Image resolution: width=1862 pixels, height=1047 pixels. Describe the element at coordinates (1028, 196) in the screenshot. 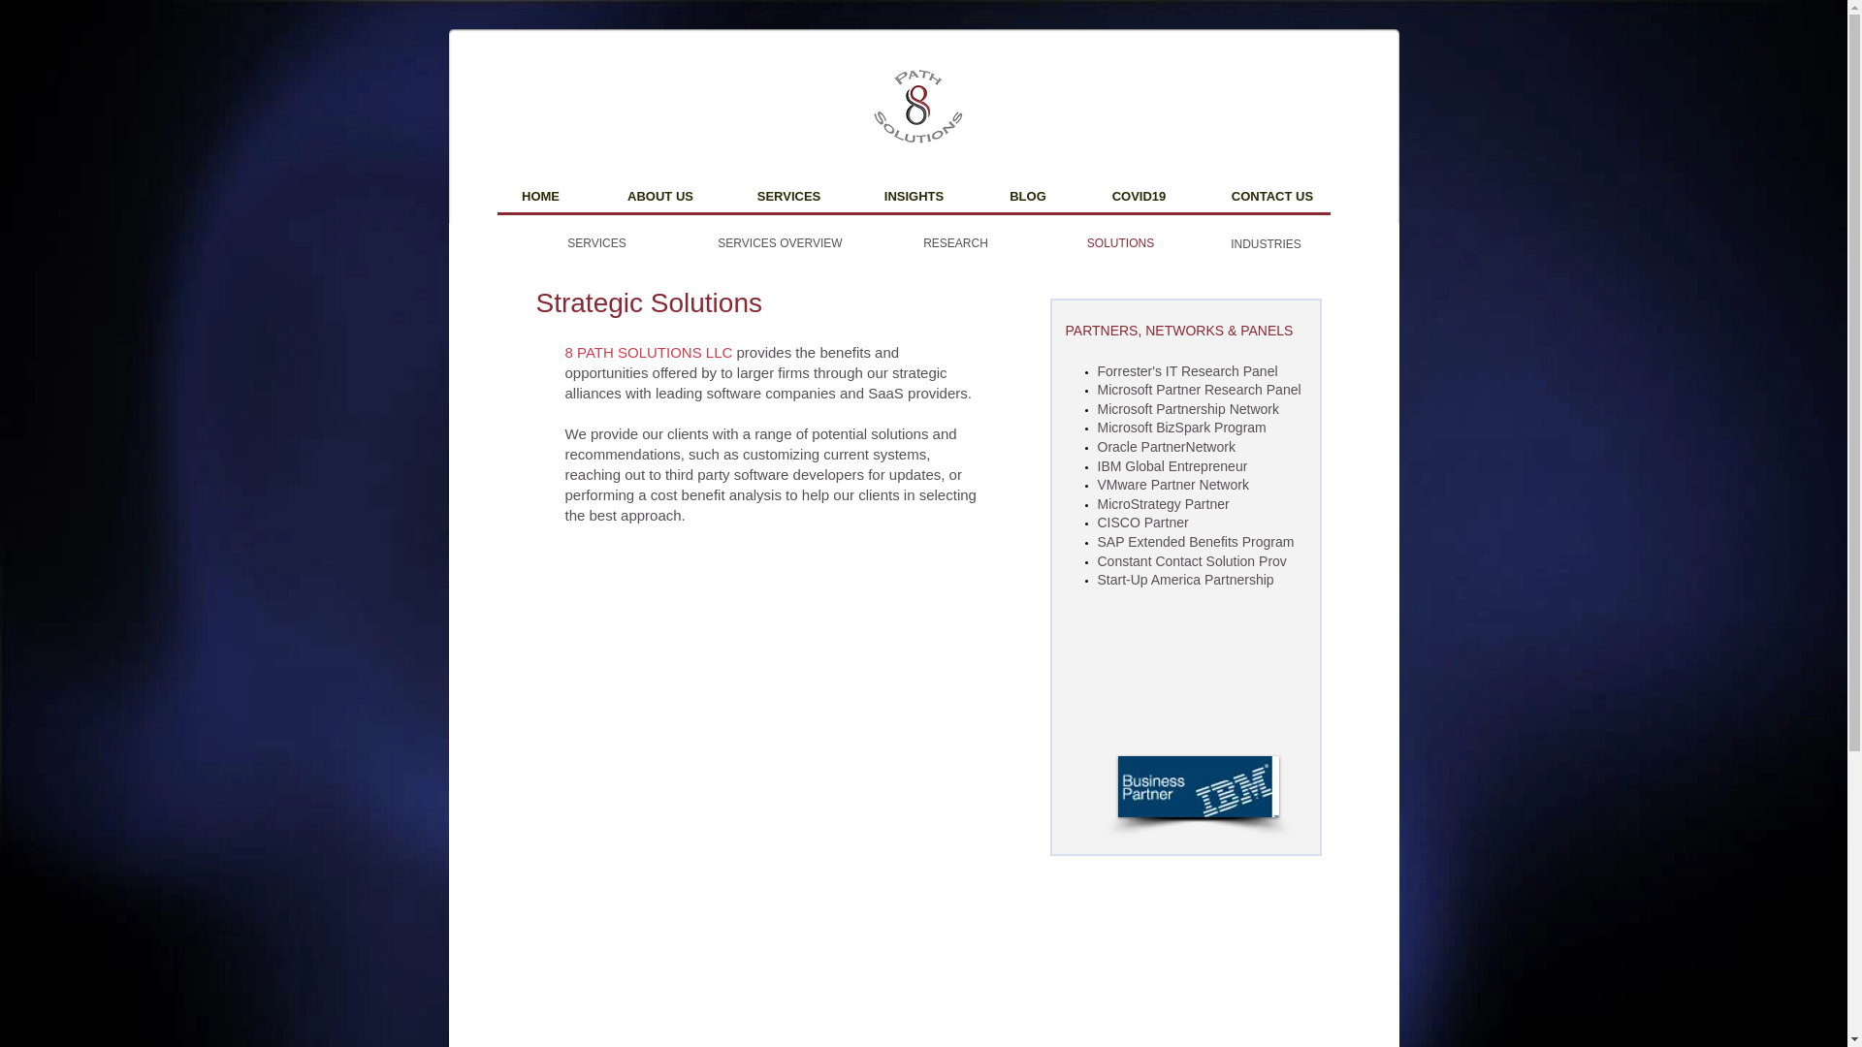

I see `BLOG` at that location.